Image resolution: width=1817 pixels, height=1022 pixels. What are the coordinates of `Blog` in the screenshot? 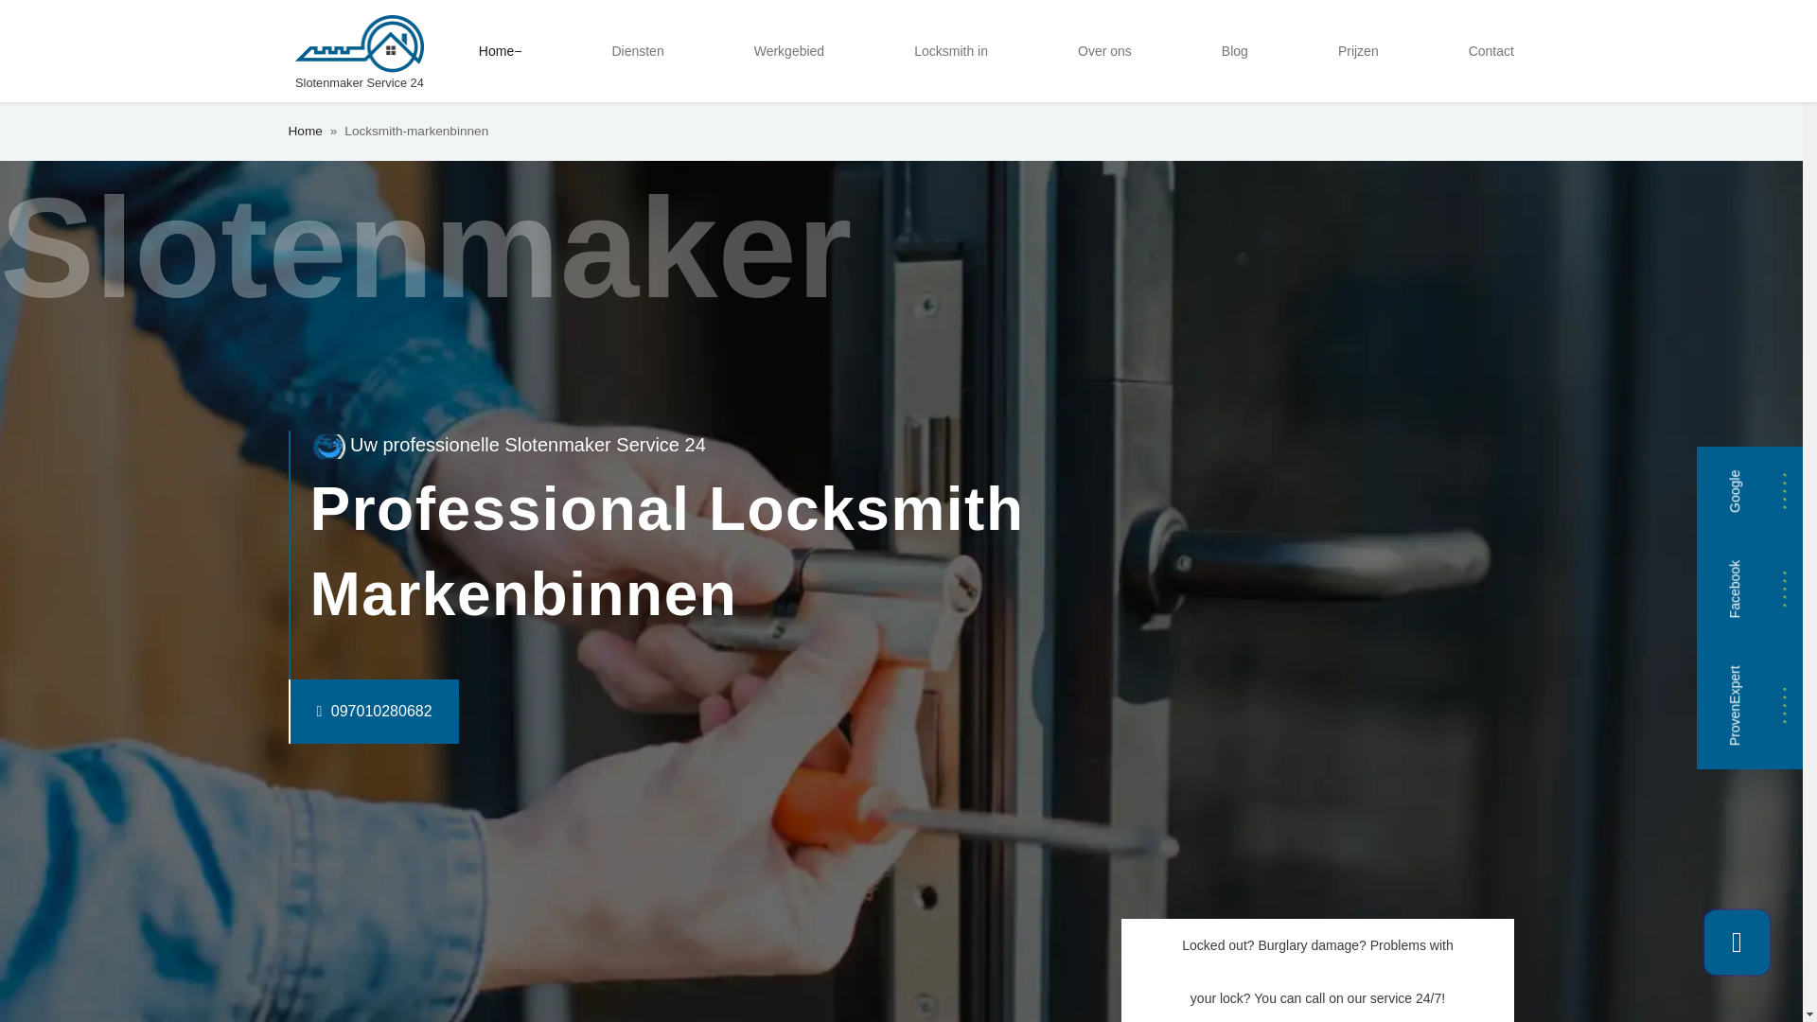 It's located at (1234, 51).